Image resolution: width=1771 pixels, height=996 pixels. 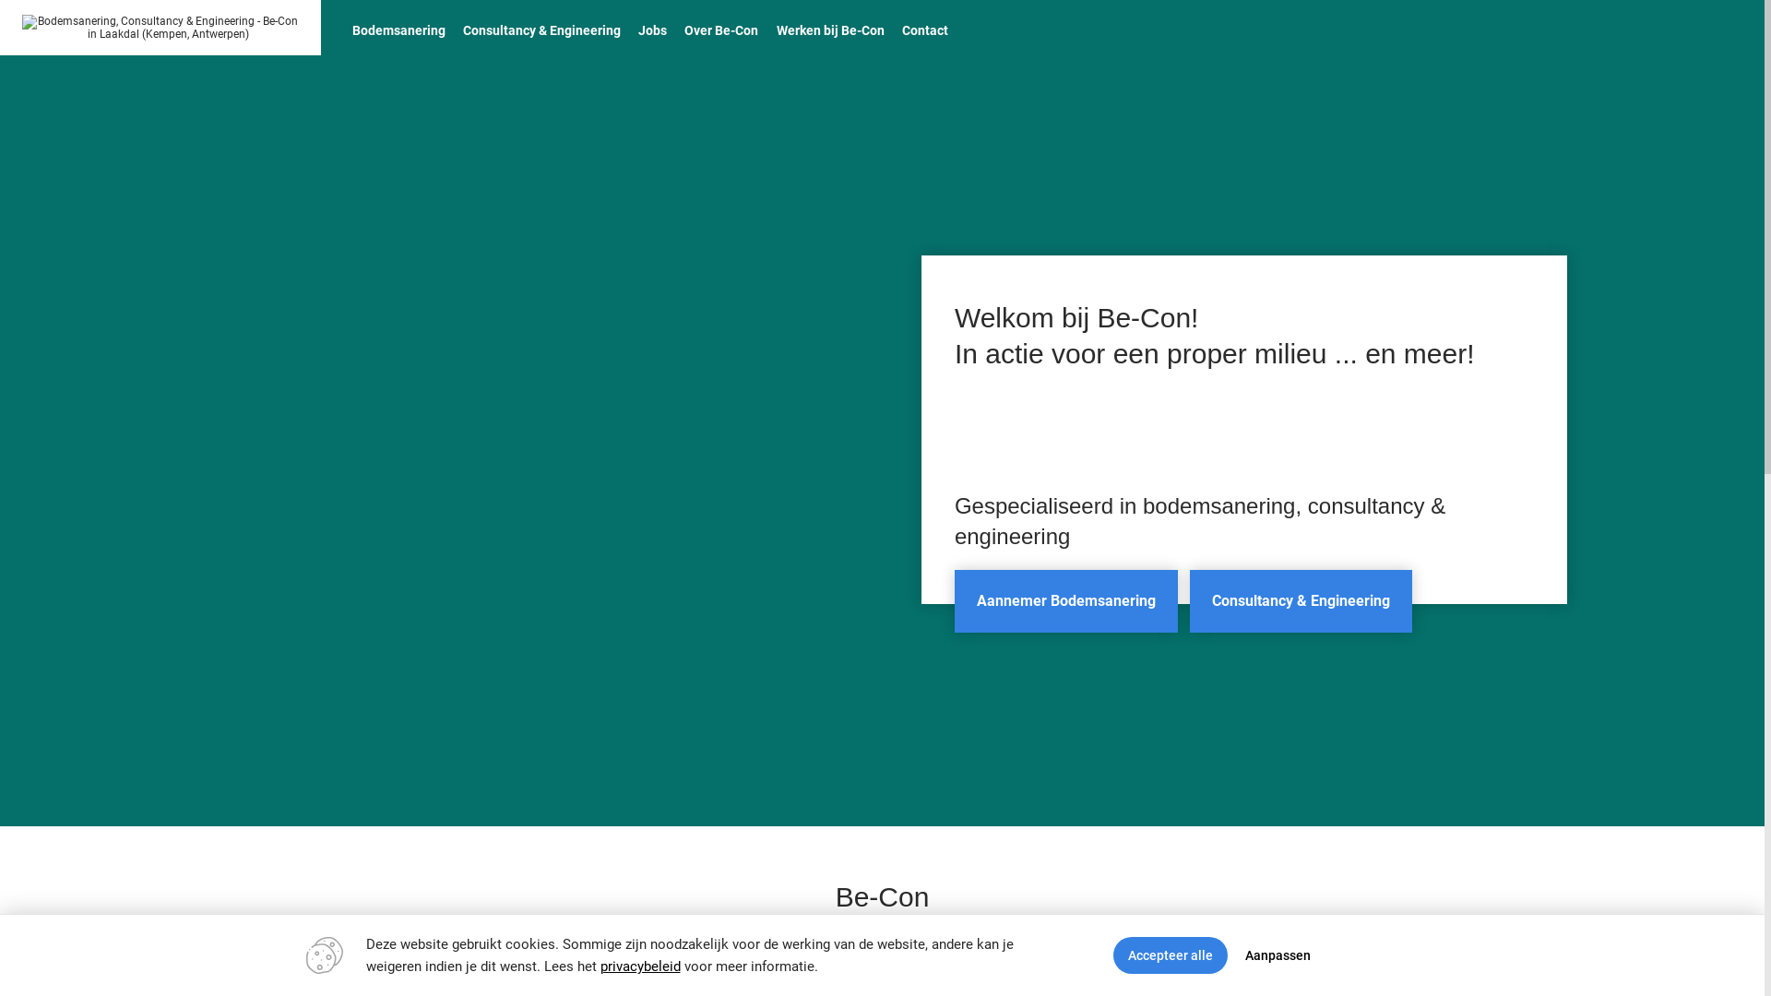 I want to click on Jobs, so click(x=653, y=30).